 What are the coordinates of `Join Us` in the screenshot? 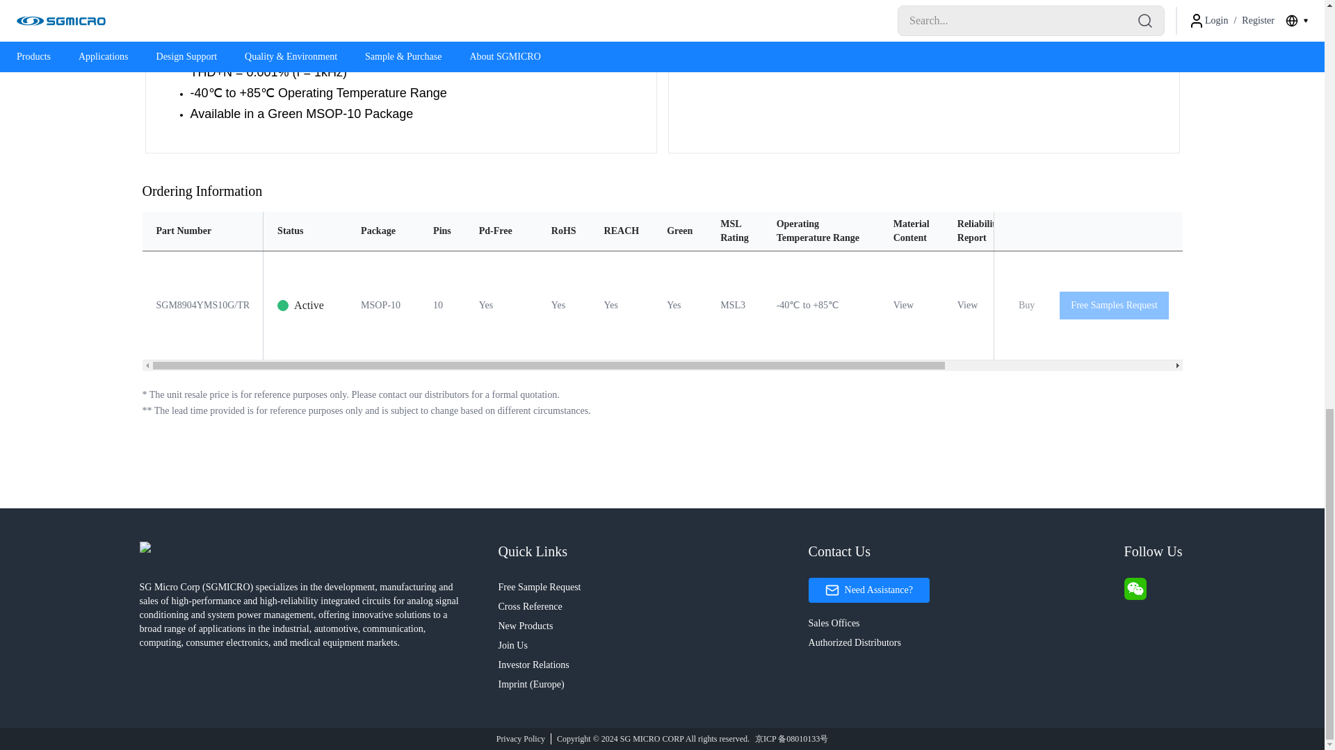 It's located at (652, 644).